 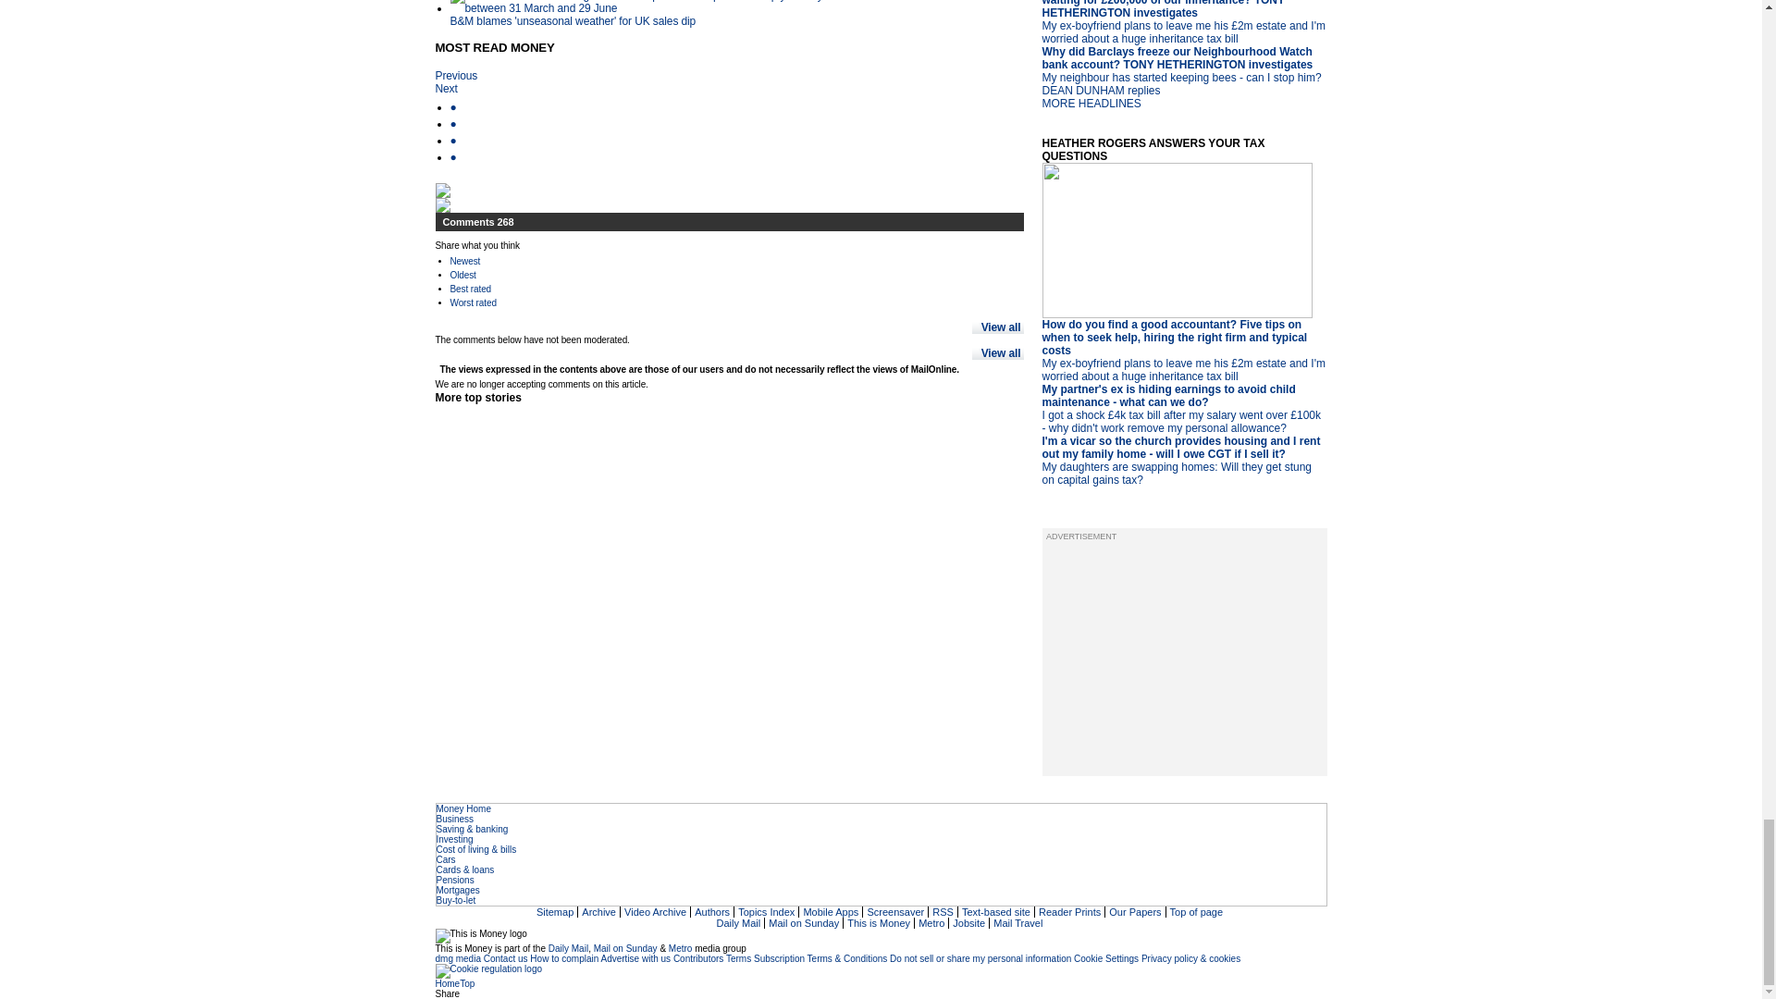 I want to click on Find out more information about cookies on this website, so click(x=488, y=969).